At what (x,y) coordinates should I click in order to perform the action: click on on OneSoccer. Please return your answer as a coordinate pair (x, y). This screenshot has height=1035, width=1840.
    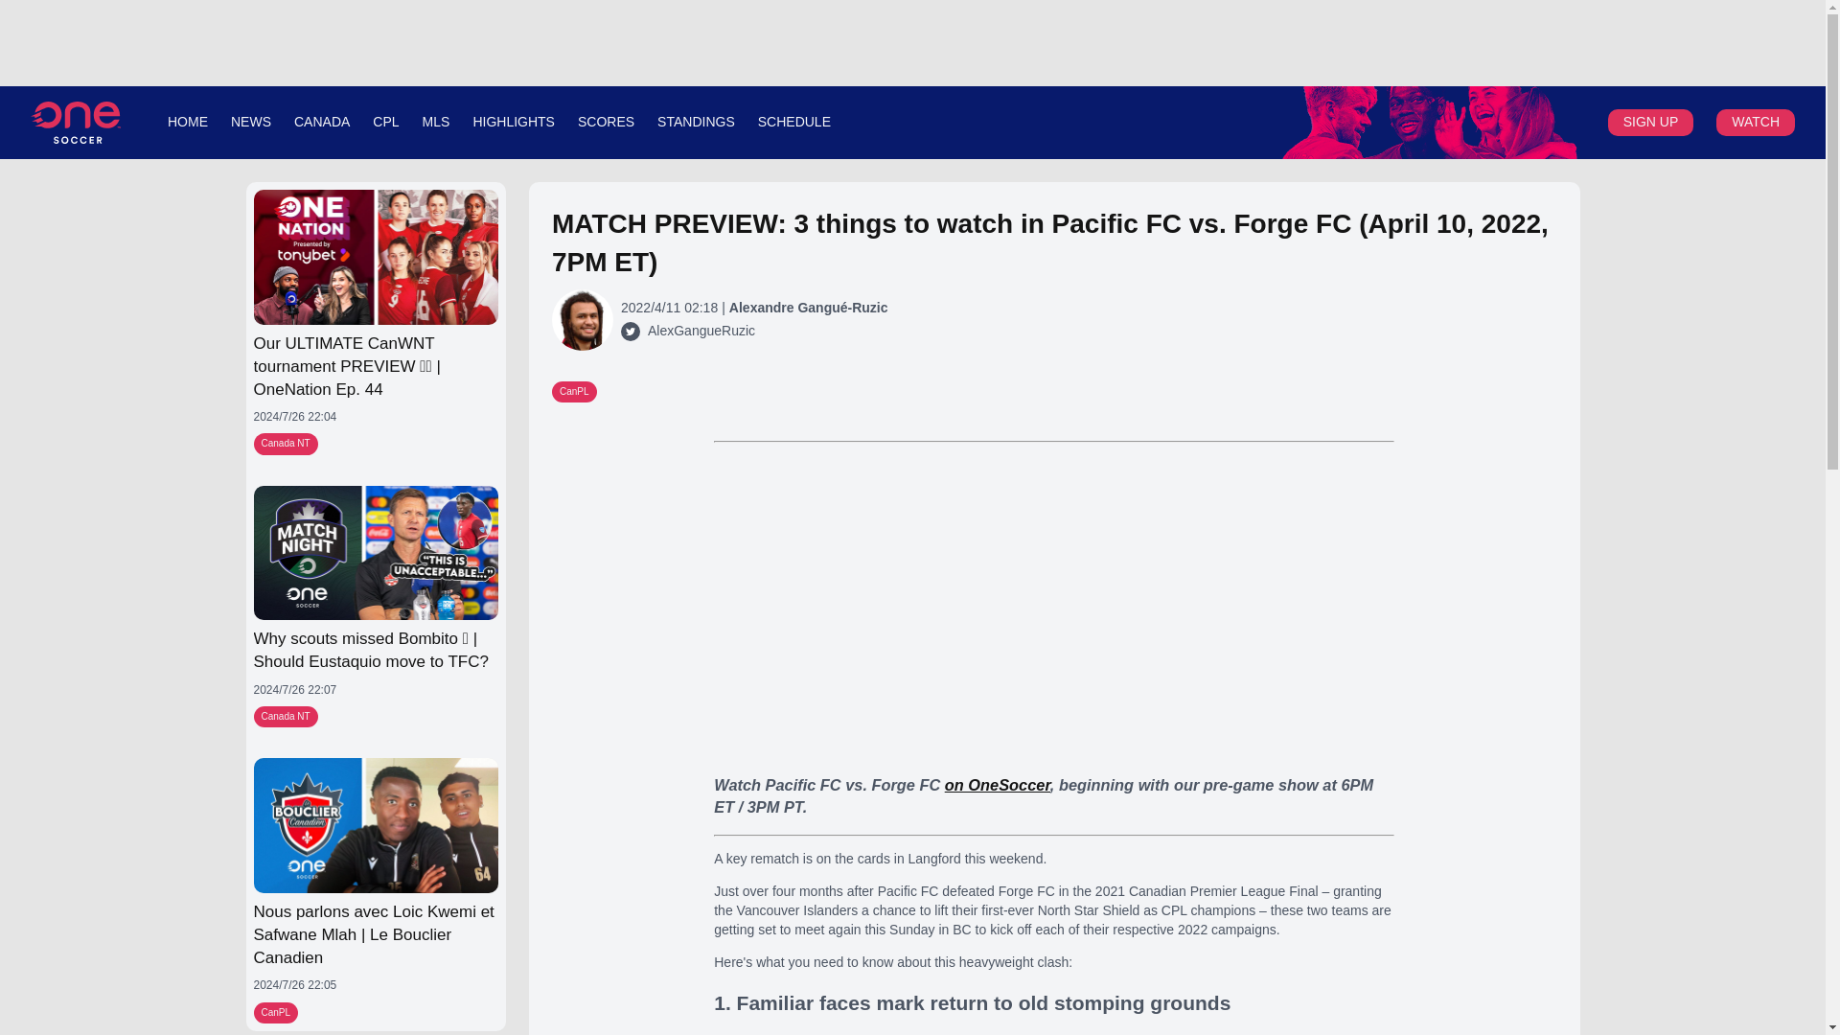
    Looking at the image, I should click on (998, 785).